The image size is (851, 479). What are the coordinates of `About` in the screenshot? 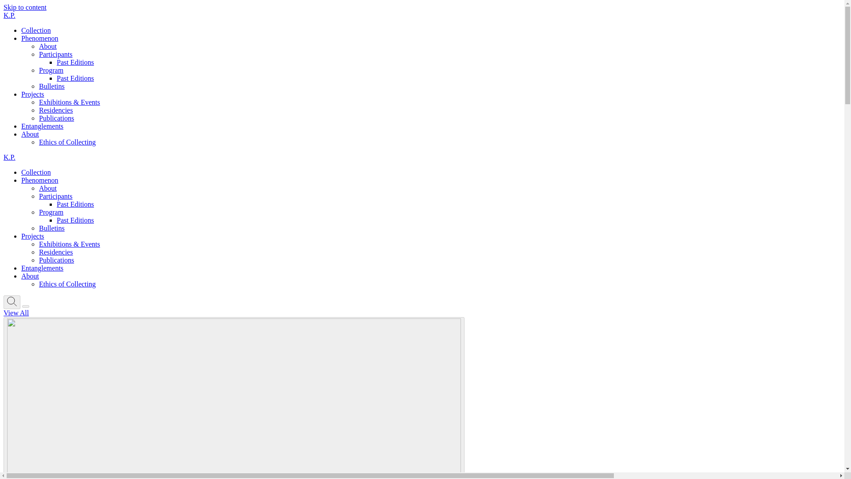 It's located at (30, 134).